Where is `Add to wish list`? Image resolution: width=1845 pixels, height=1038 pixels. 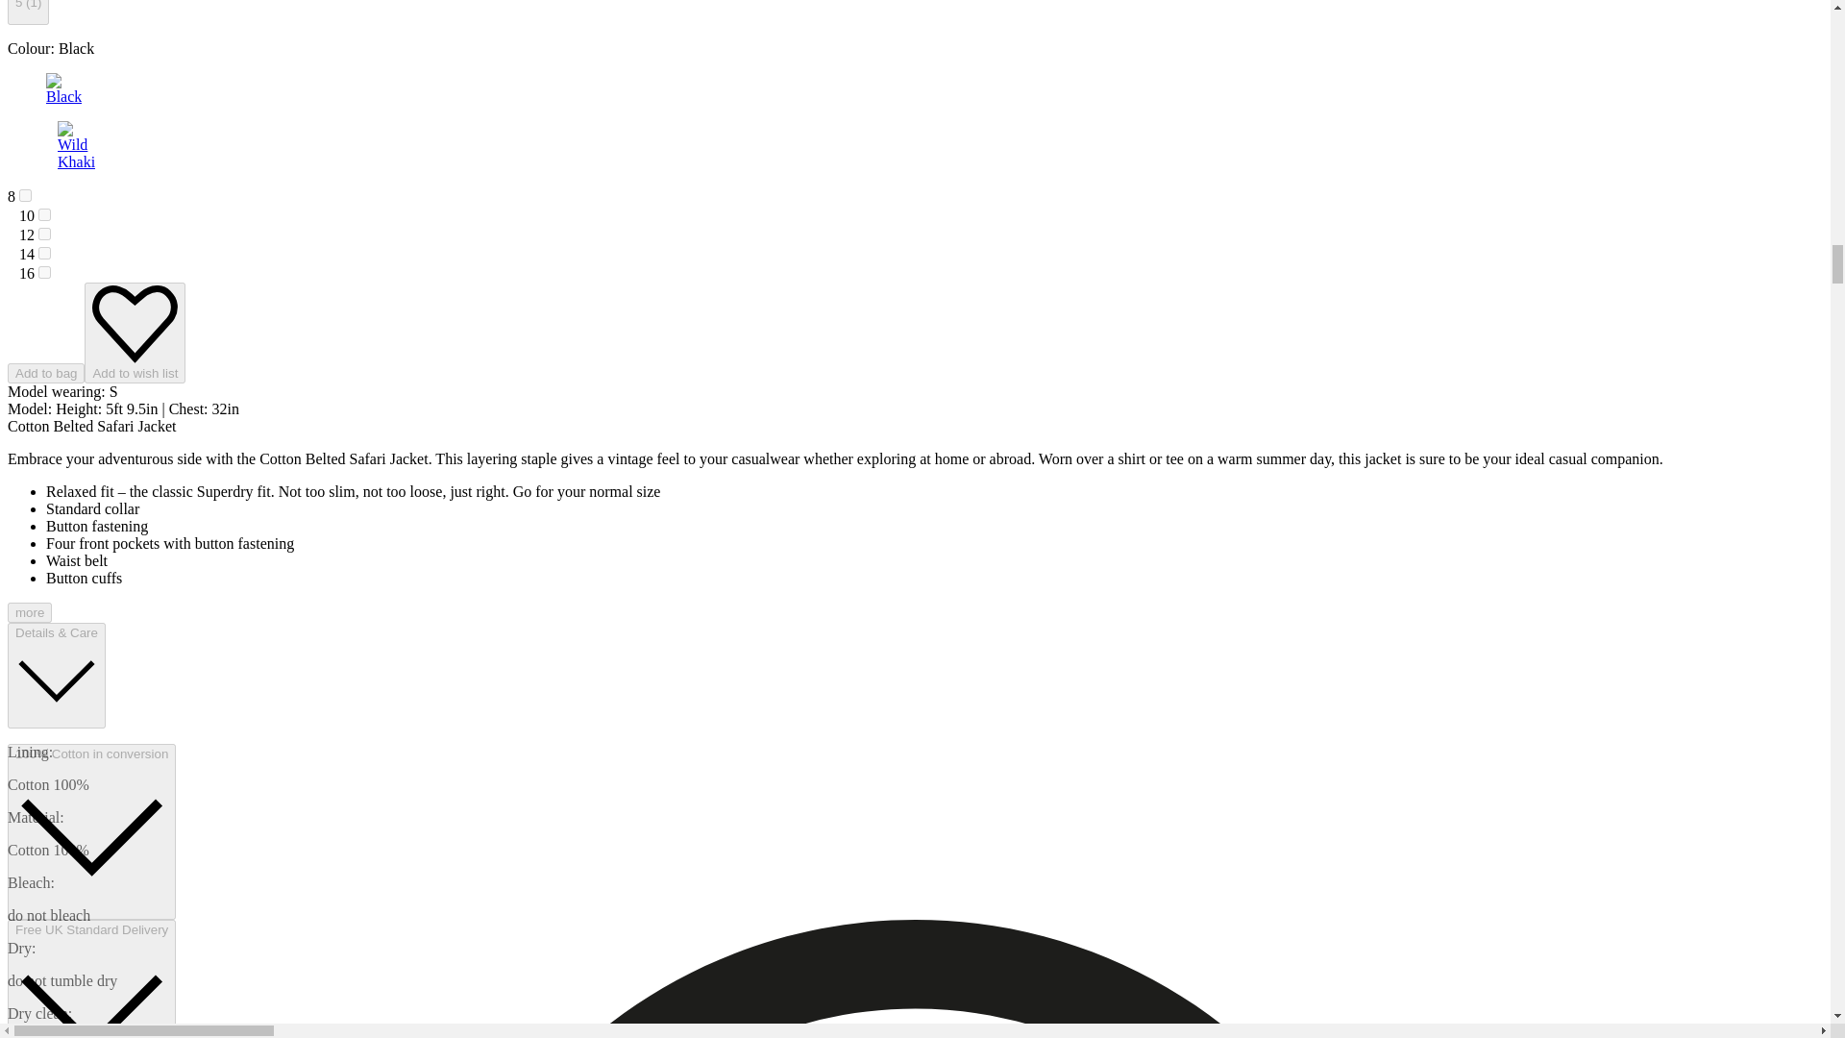 Add to wish list is located at coordinates (135, 333).